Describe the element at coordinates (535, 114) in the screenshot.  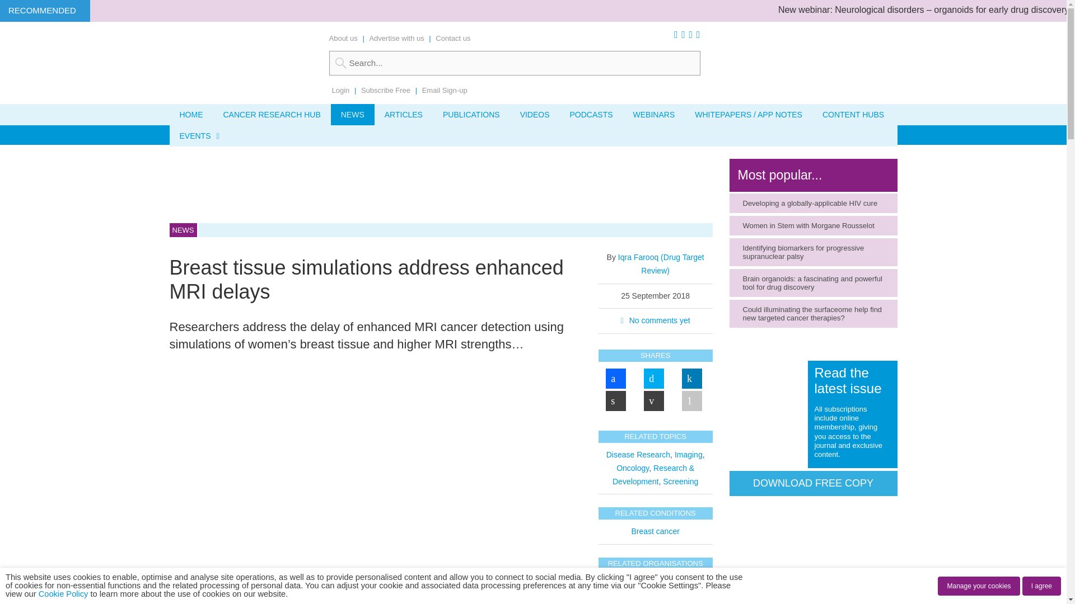
I see `VIDEOS` at that location.